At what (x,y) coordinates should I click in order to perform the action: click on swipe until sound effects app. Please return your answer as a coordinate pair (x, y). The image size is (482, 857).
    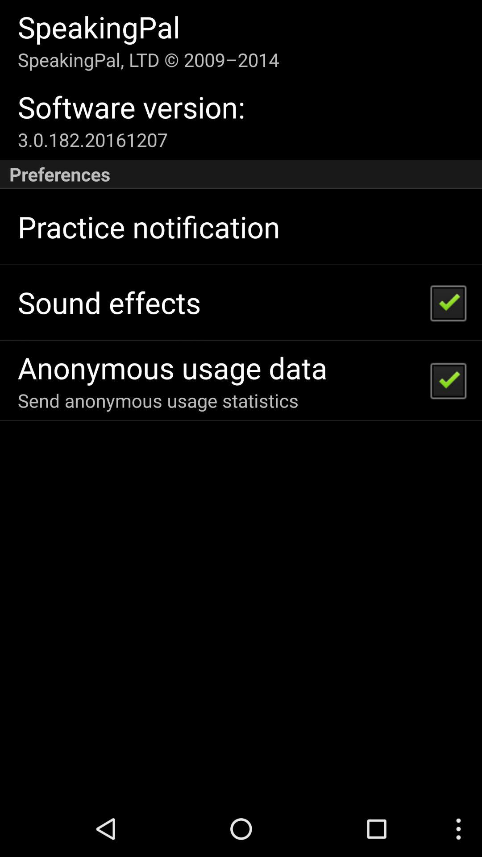
    Looking at the image, I should click on (109, 303).